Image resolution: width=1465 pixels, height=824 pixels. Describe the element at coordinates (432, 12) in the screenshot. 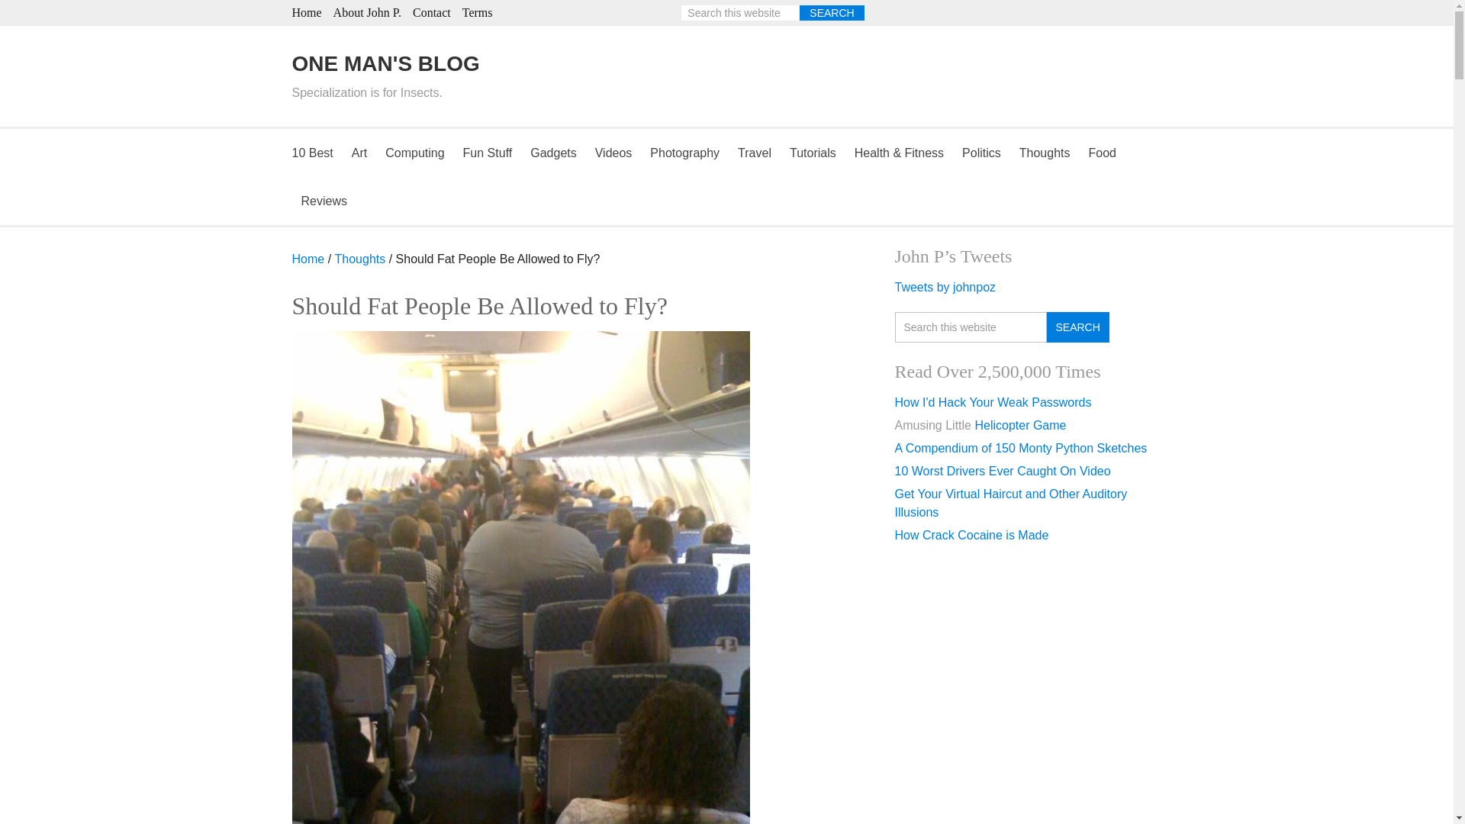

I see `Contact` at that location.